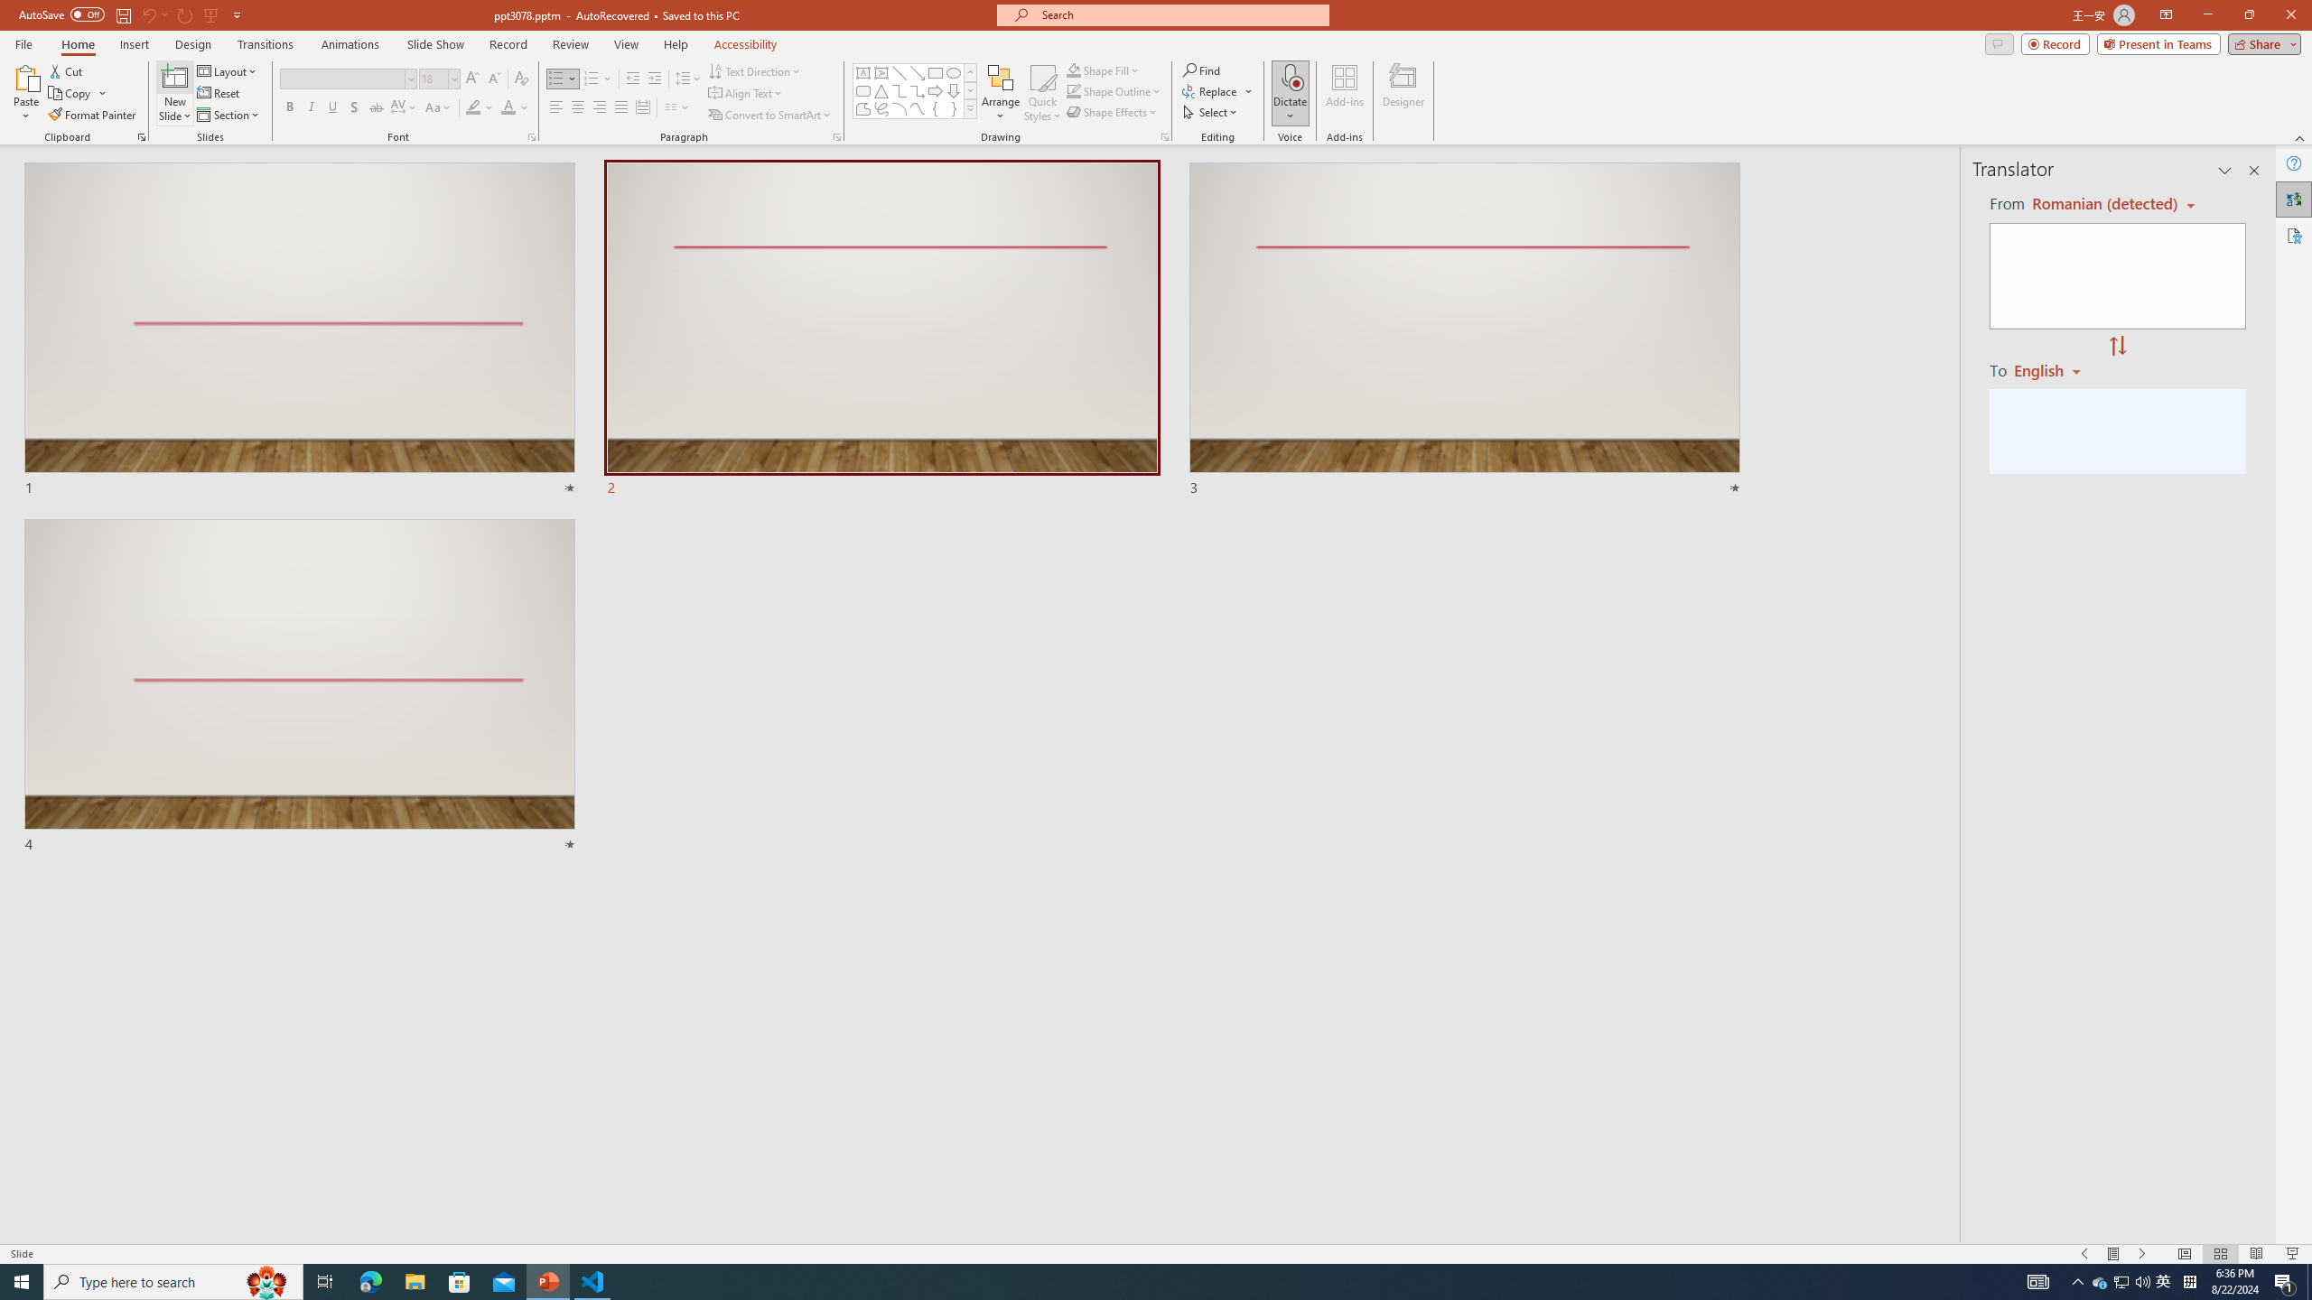 The width and height of the screenshot is (2312, 1300). Describe the element at coordinates (836, 137) in the screenshot. I see `Paragraph...` at that location.